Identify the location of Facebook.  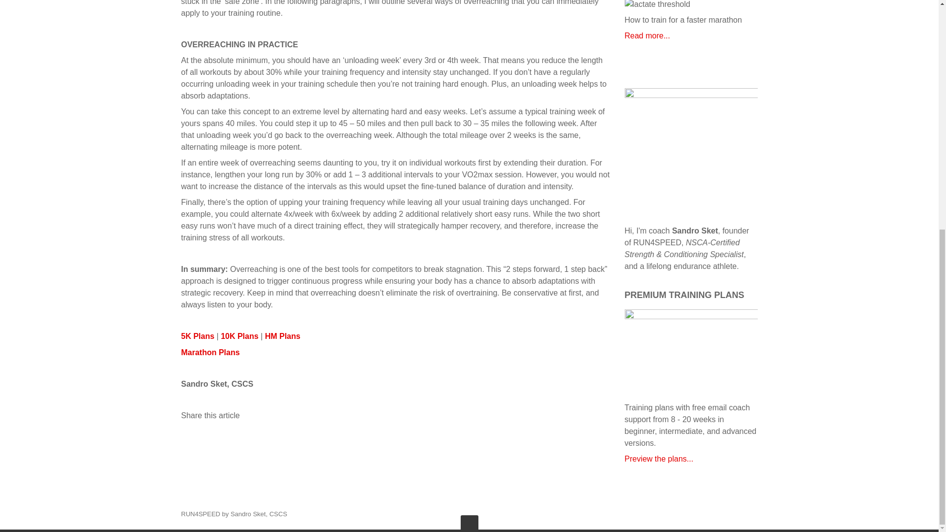
(725, 514).